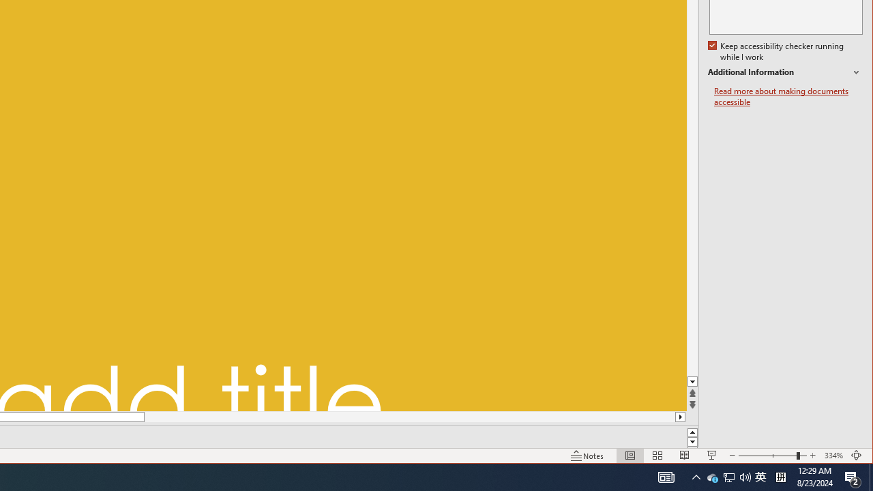 Image resolution: width=873 pixels, height=491 pixels. I want to click on Zoom, so click(745, 477).